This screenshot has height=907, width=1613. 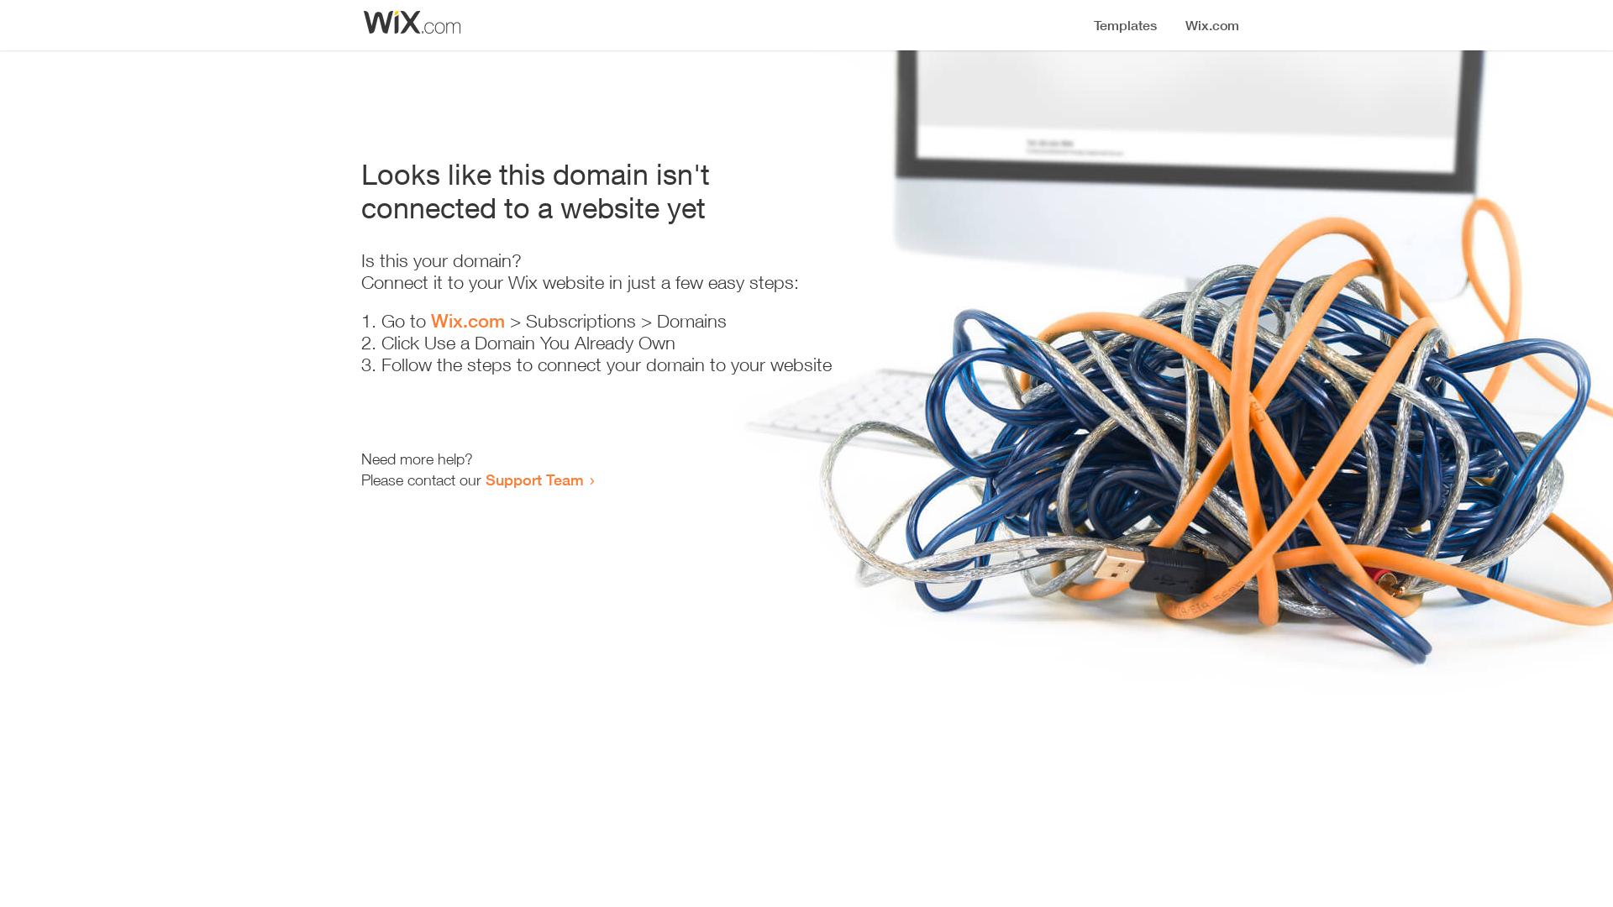 What do you see at coordinates (534, 480) in the screenshot?
I see `Support Team` at bounding box center [534, 480].